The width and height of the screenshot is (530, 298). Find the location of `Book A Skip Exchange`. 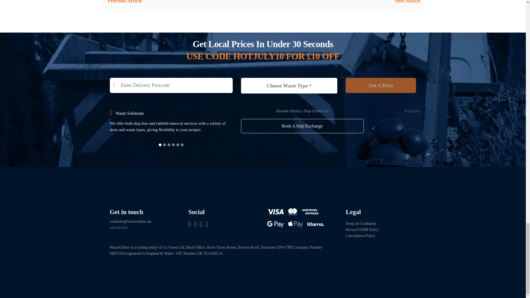

Book A Skip Exchange is located at coordinates (302, 126).